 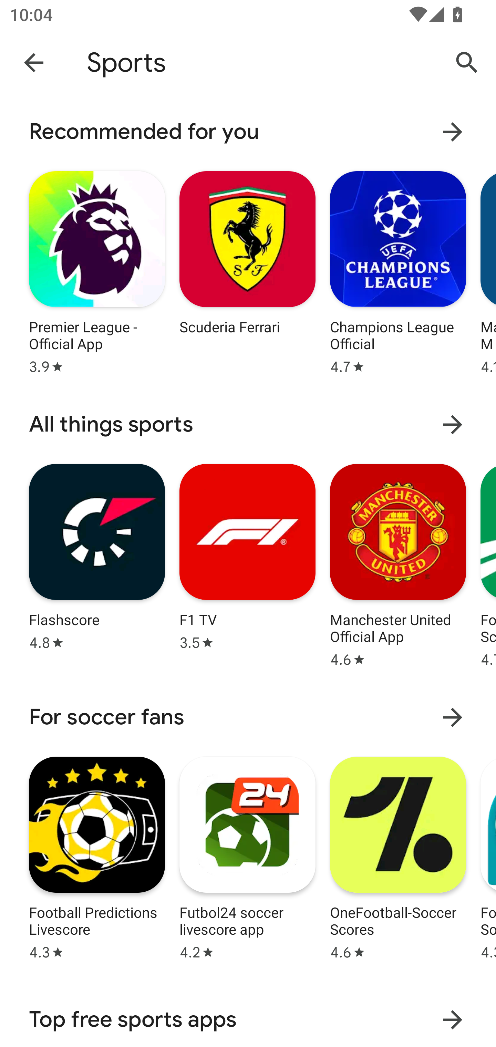 I want to click on Navigate up, so click(x=34, y=62).